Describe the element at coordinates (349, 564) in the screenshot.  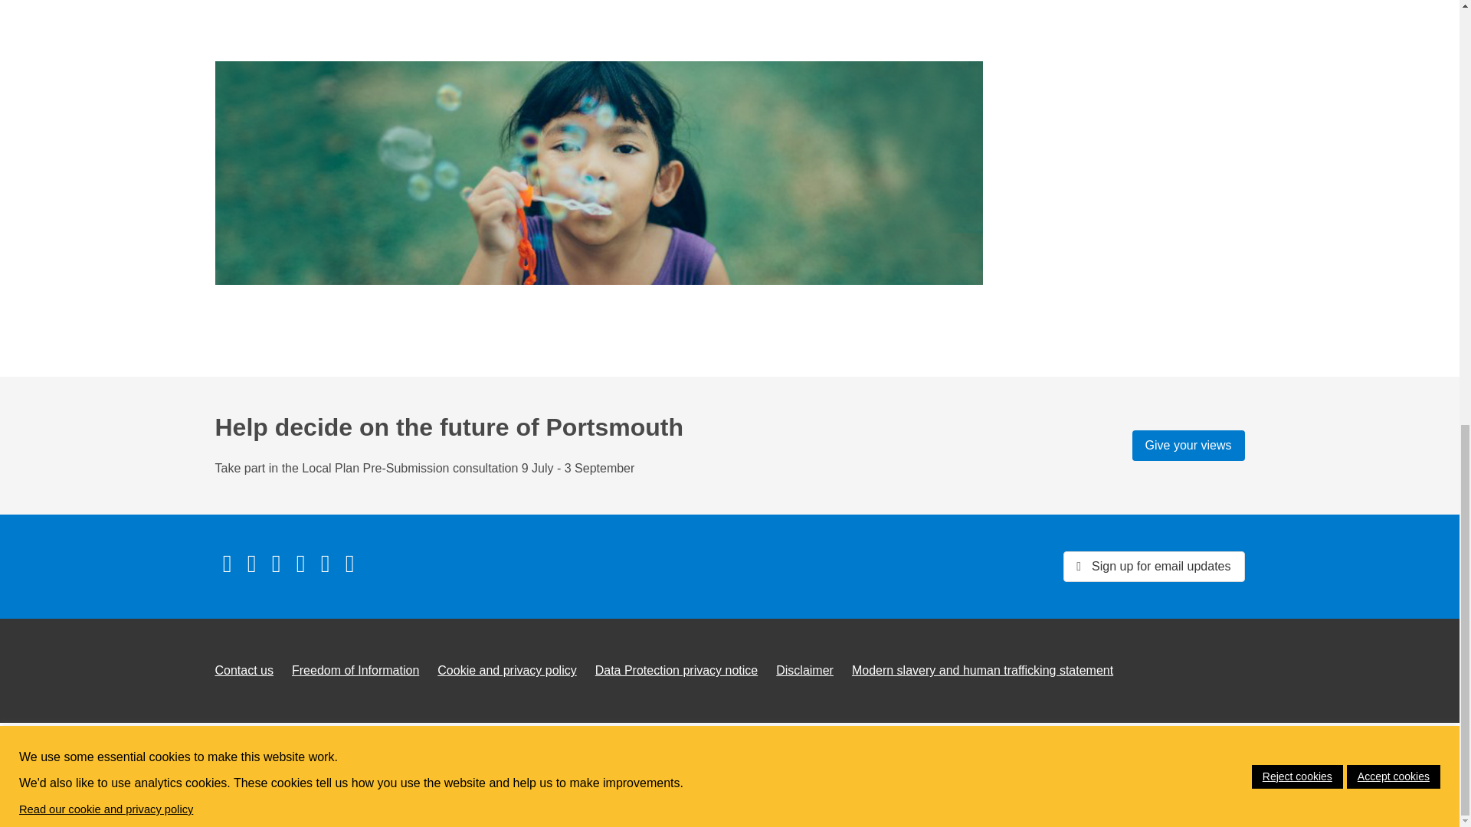
I see `Instagram` at that location.